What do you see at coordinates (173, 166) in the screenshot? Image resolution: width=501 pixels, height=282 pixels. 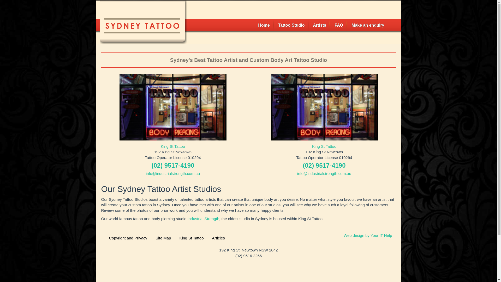 I see `(02) 9517-4190` at bounding box center [173, 166].